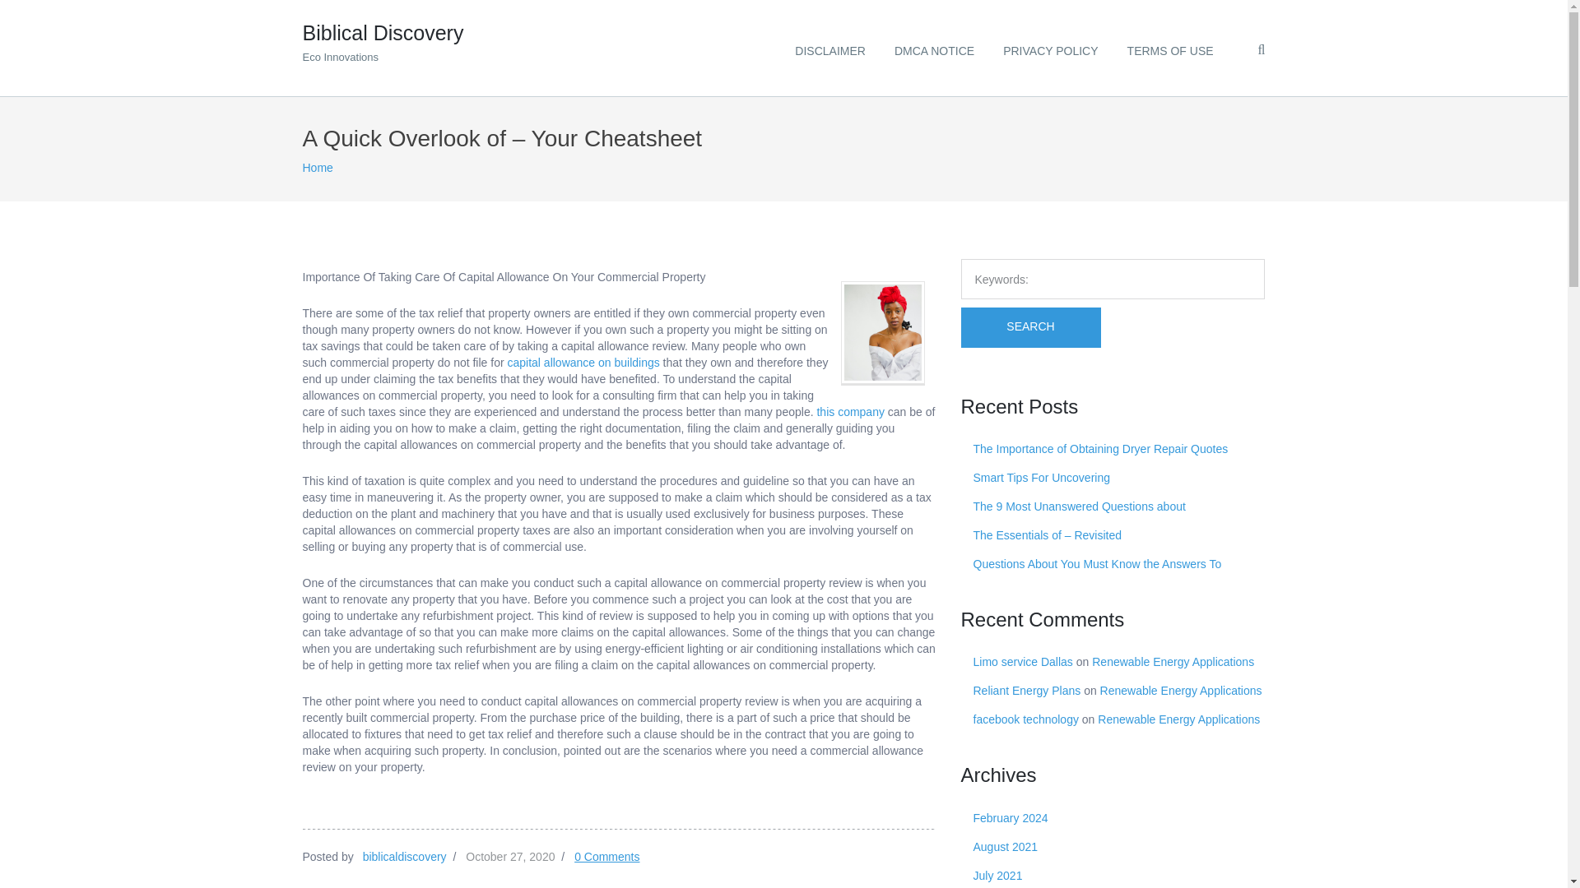  I want to click on The 9 Most Unanswered Questions about, so click(1097, 564).